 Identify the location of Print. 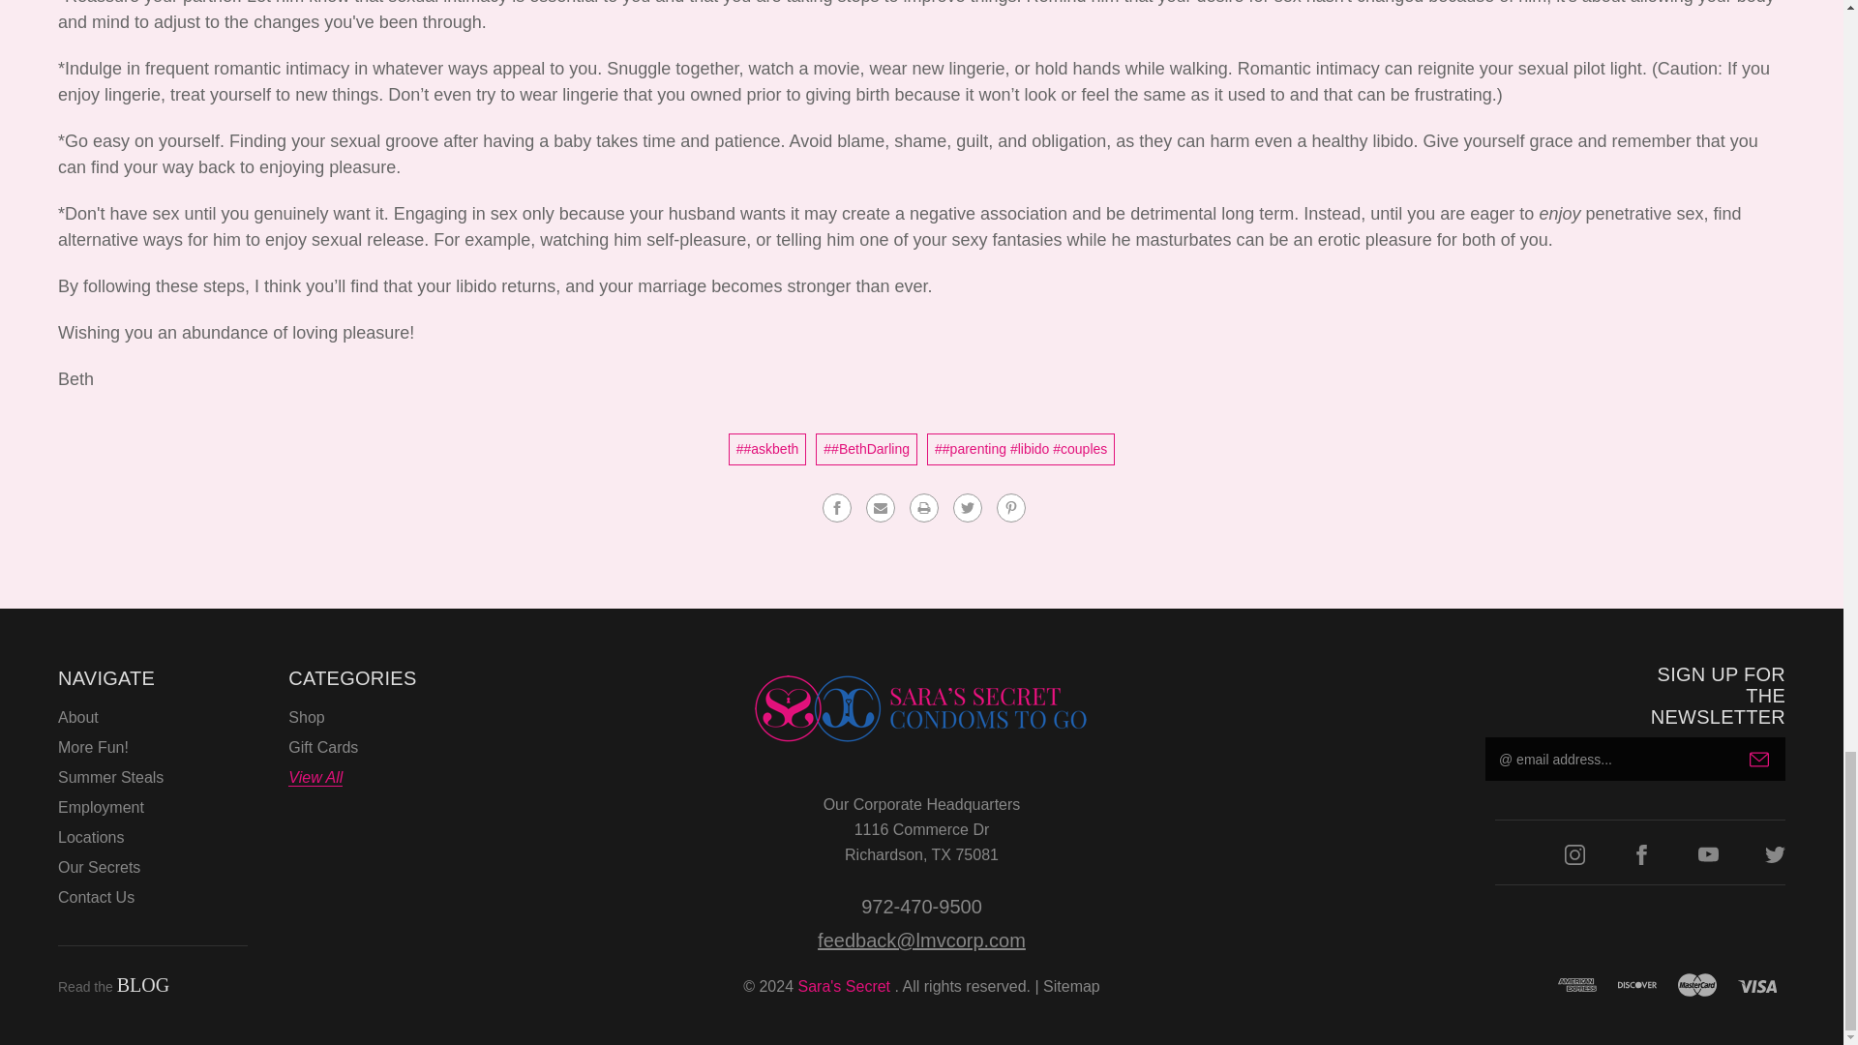
(923, 507).